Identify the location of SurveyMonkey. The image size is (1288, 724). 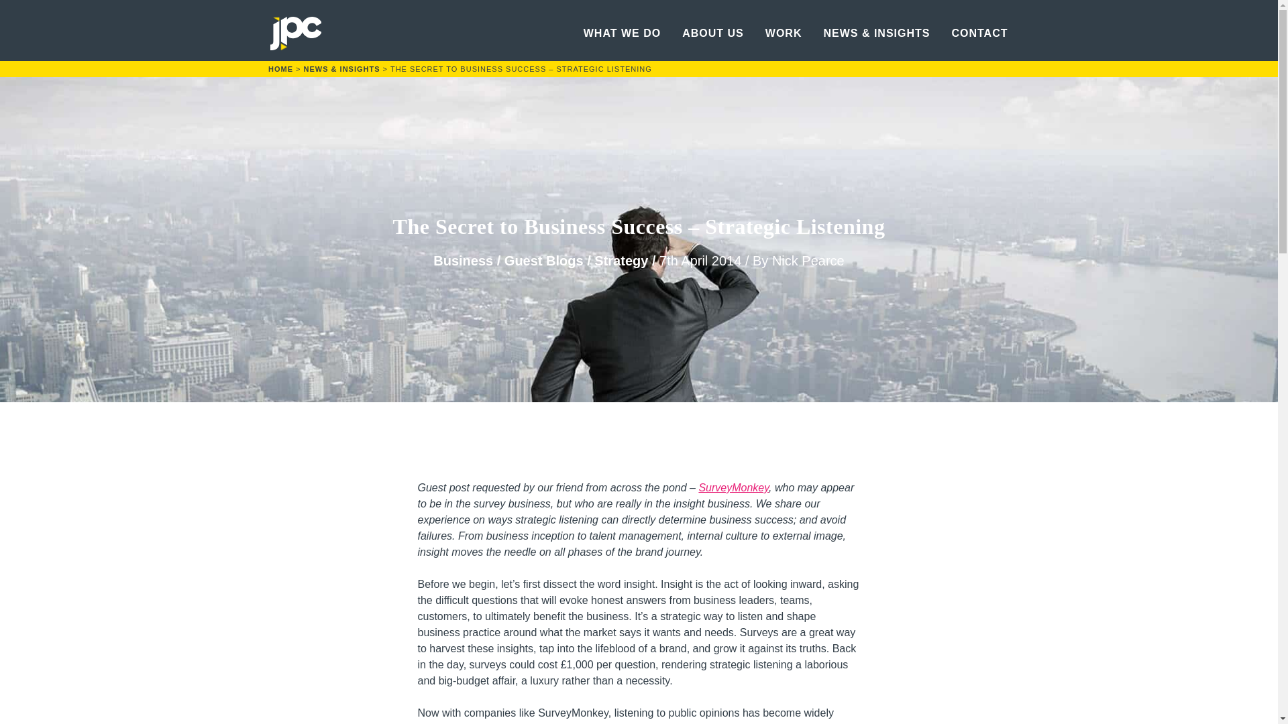
(733, 487).